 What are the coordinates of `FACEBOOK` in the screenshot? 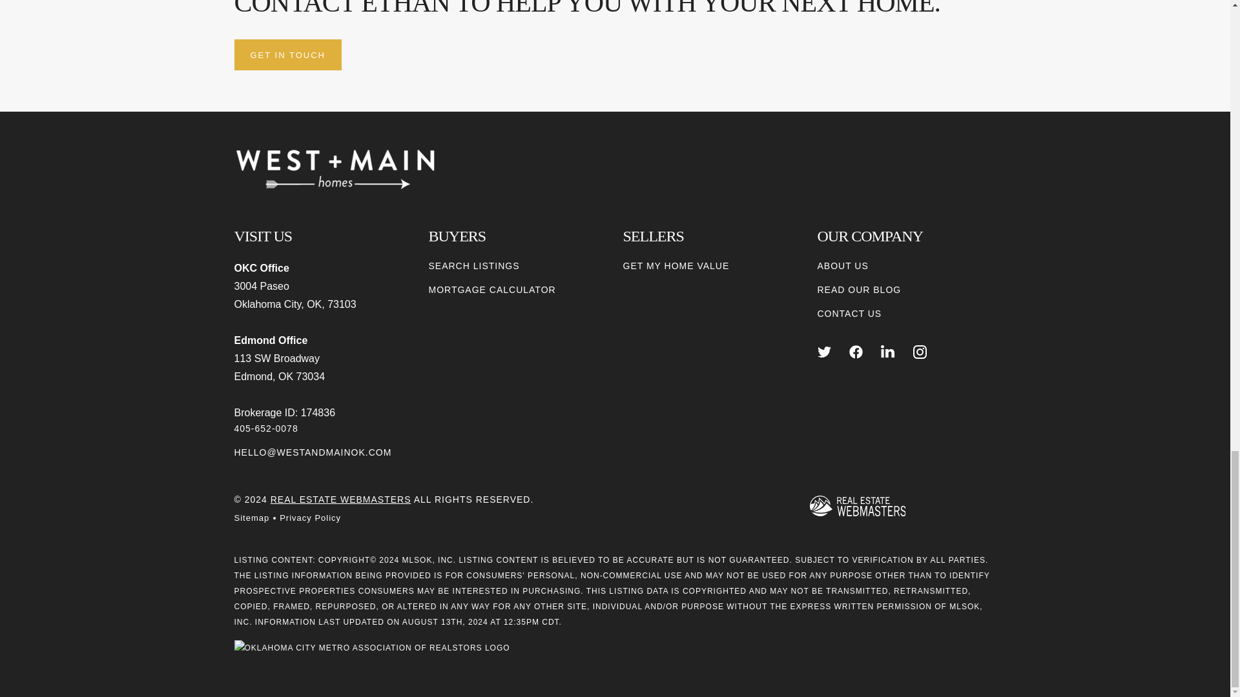 It's located at (856, 352).